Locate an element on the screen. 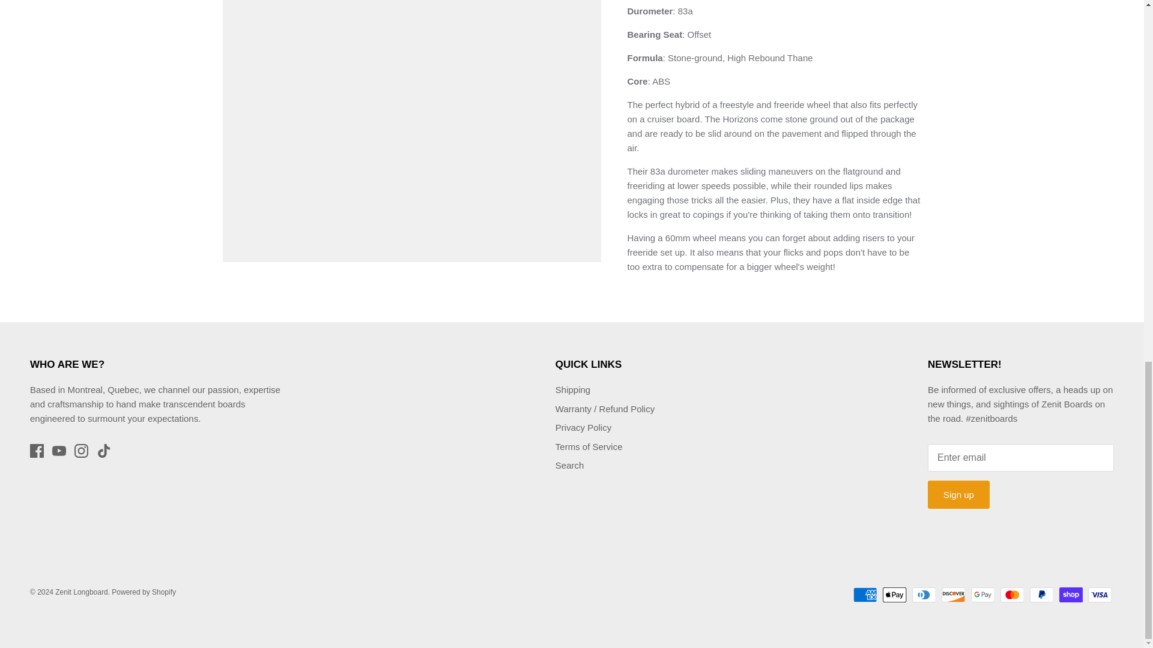 The image size is (1153, 648). Youtube is located at coordinates (59, 450).